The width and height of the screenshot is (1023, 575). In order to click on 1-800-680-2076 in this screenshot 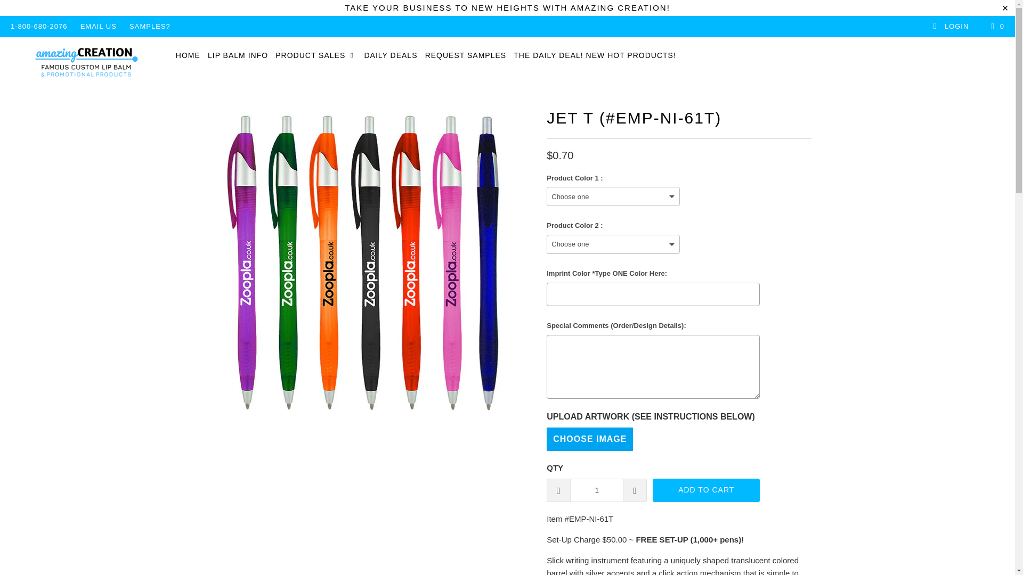, I will do `click(38, 27)`.